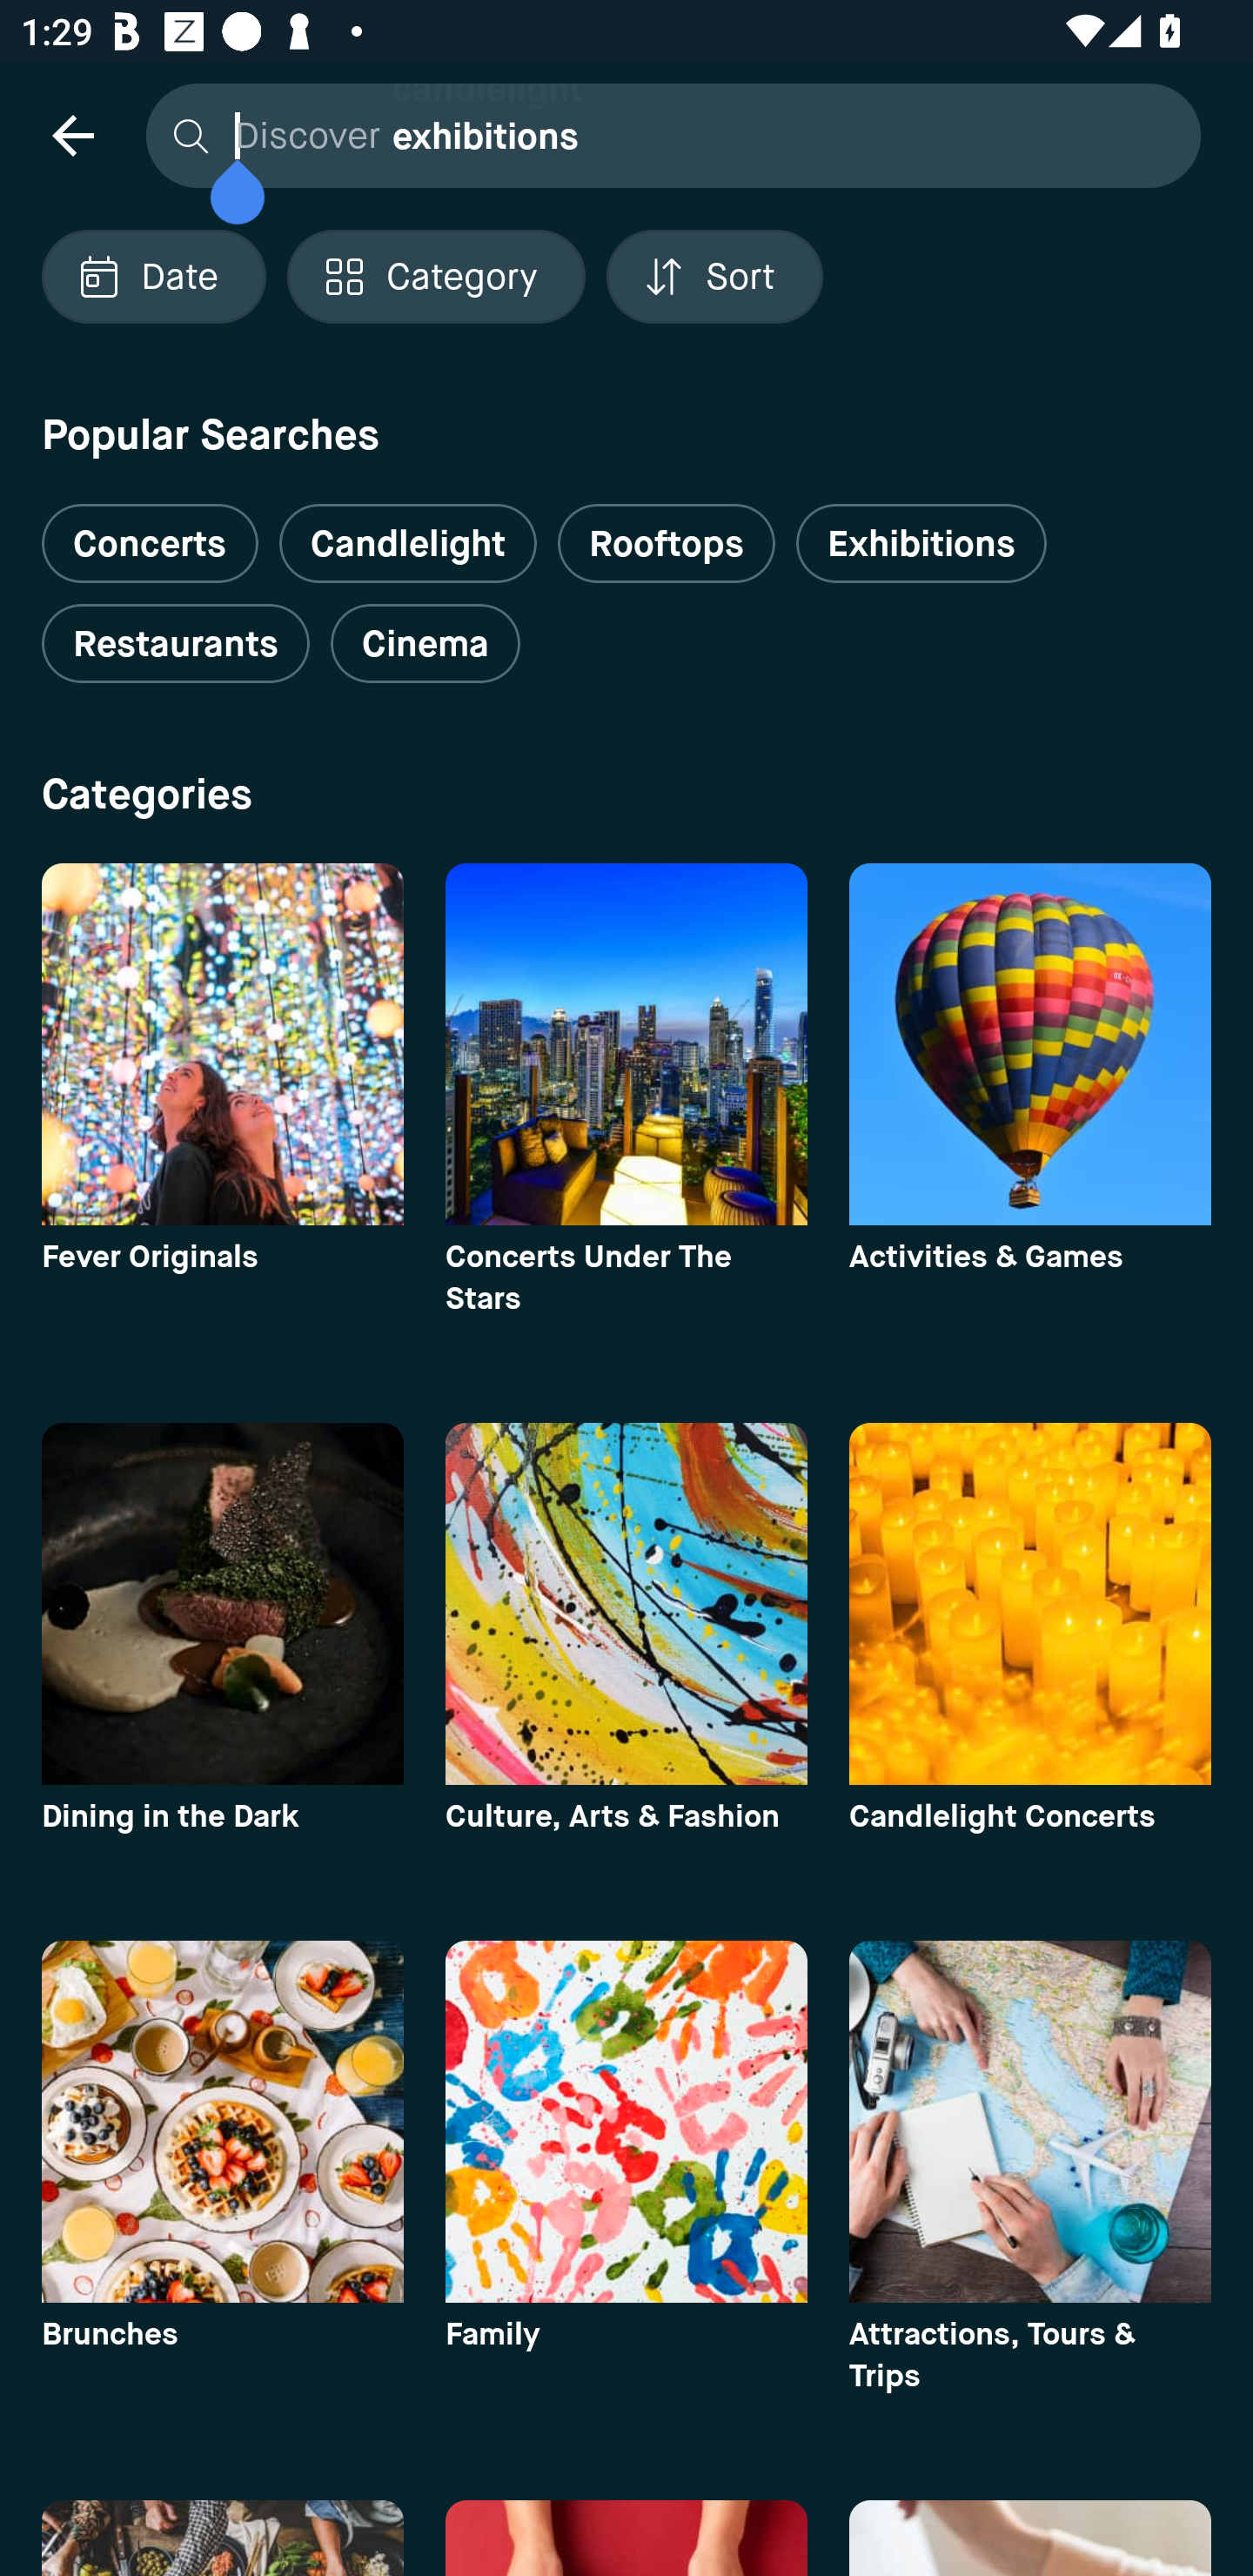 The height and width of the screenshot is (2576, 1253). I want to click on Rooftops, so click(667, 543).